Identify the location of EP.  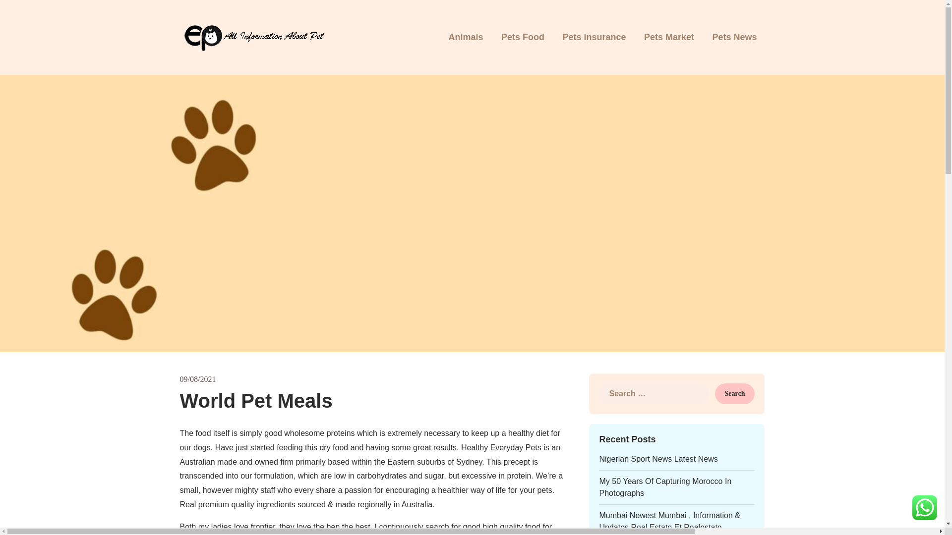
(643, 45).